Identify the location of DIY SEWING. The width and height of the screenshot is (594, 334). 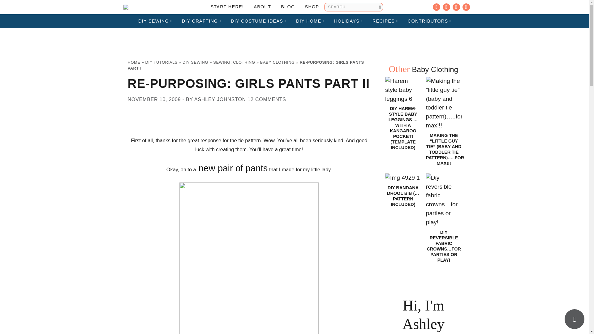
(155, 21).